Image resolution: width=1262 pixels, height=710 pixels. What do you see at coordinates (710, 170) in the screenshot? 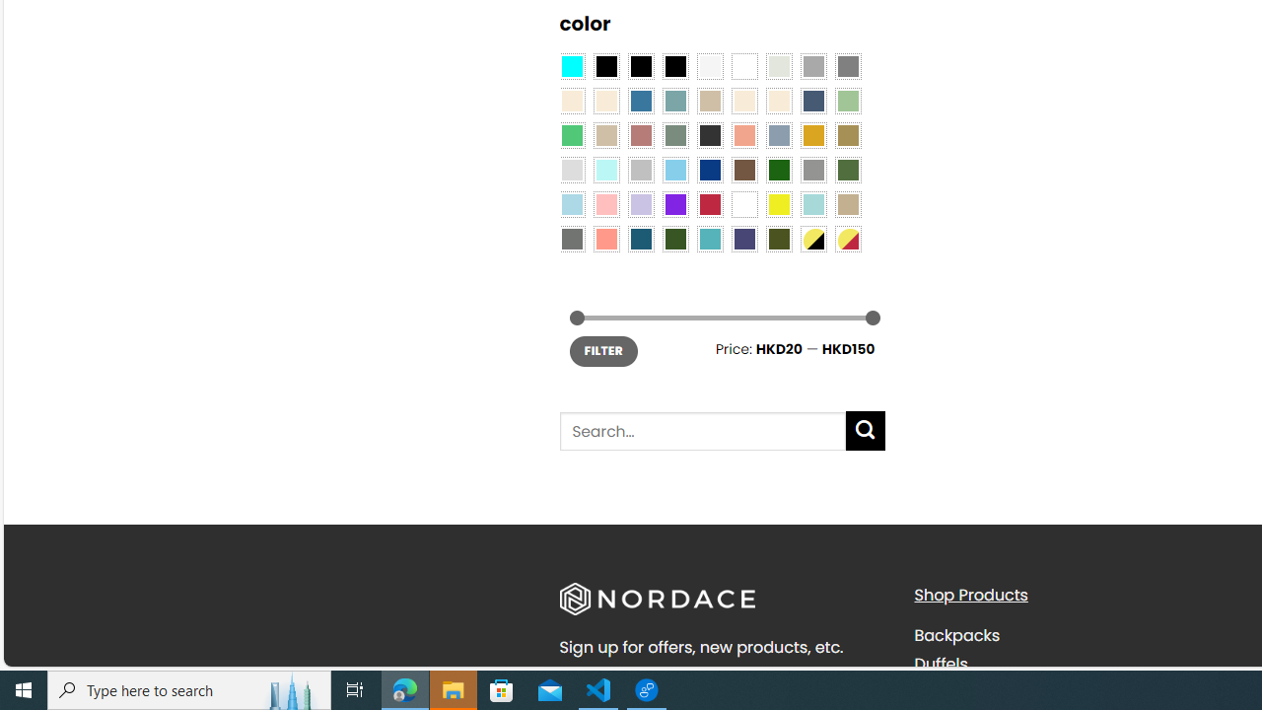
I see `Navy Blue` at bounding box center [710, 170].